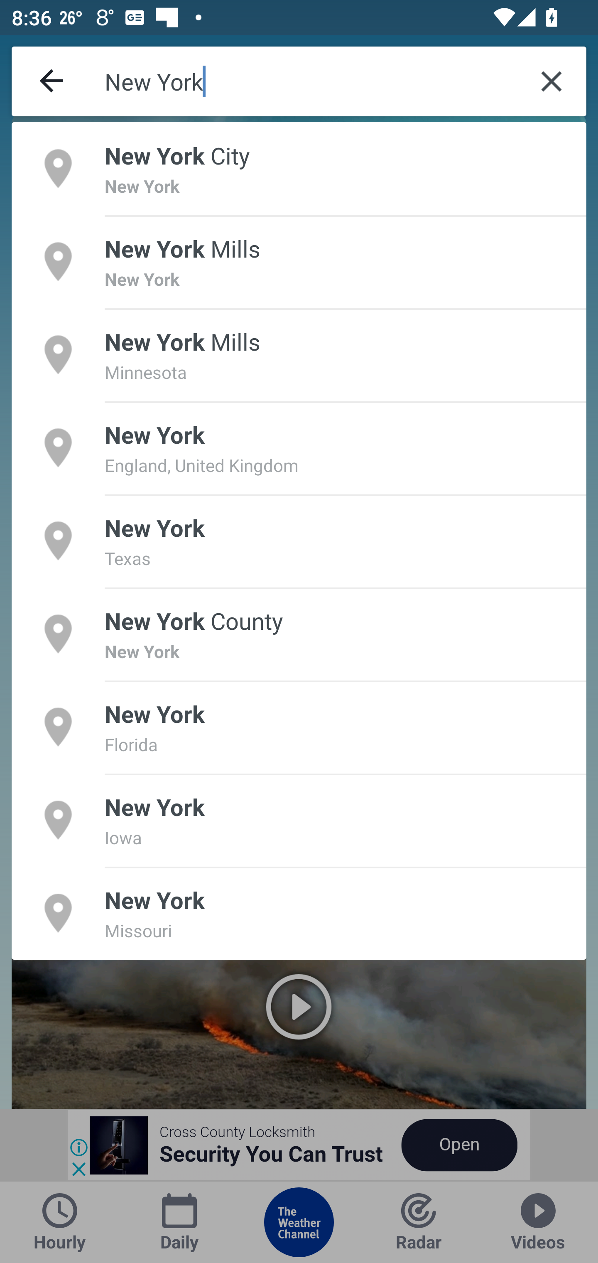 The width and height of the screenshot is (598, 1263). I want to click on New York Missouri, so click(299, 913).